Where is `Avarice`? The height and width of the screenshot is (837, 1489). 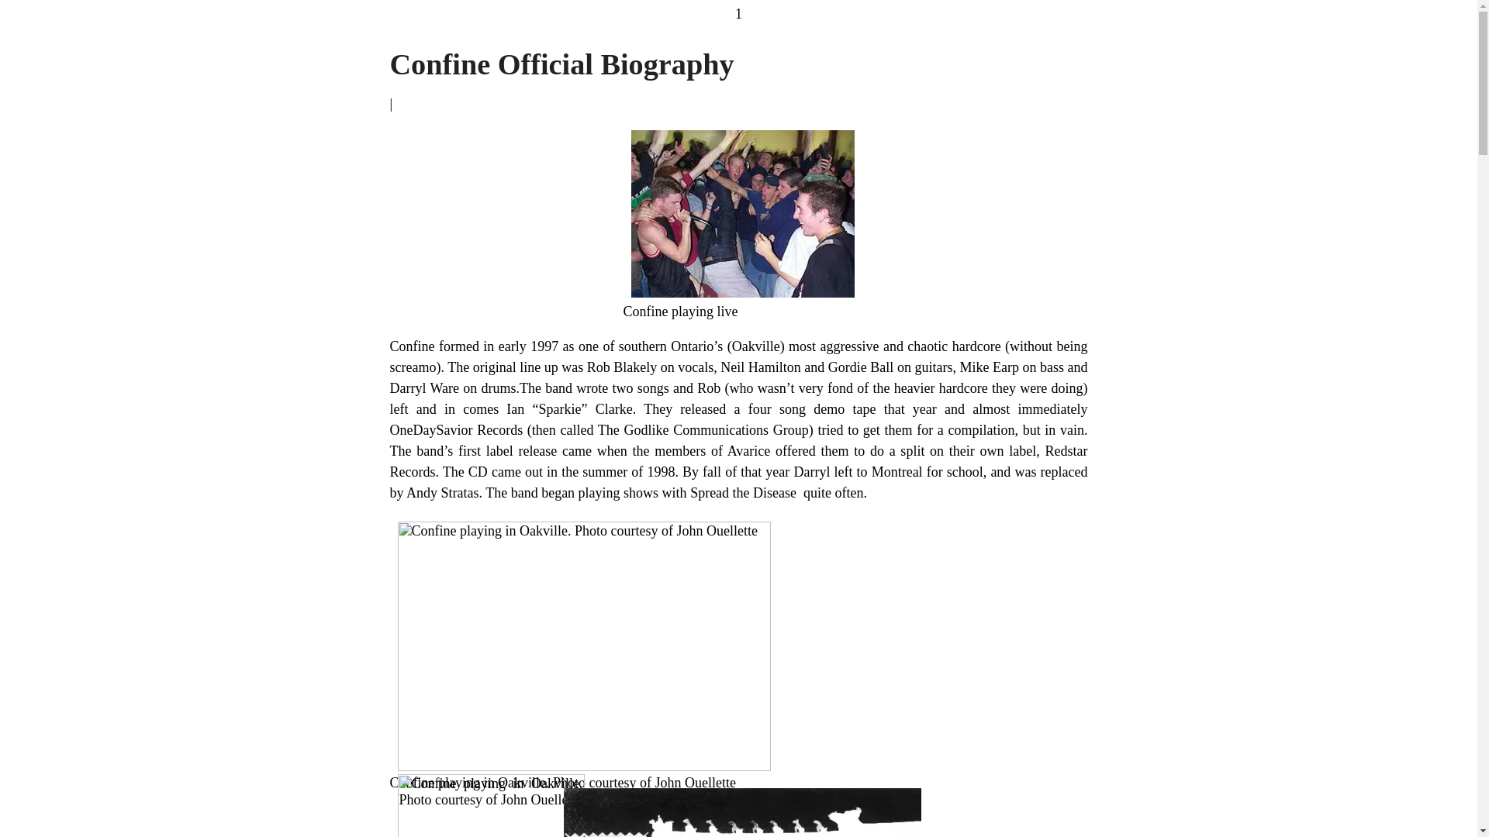
Avarice is located at coordinates (749, 451).